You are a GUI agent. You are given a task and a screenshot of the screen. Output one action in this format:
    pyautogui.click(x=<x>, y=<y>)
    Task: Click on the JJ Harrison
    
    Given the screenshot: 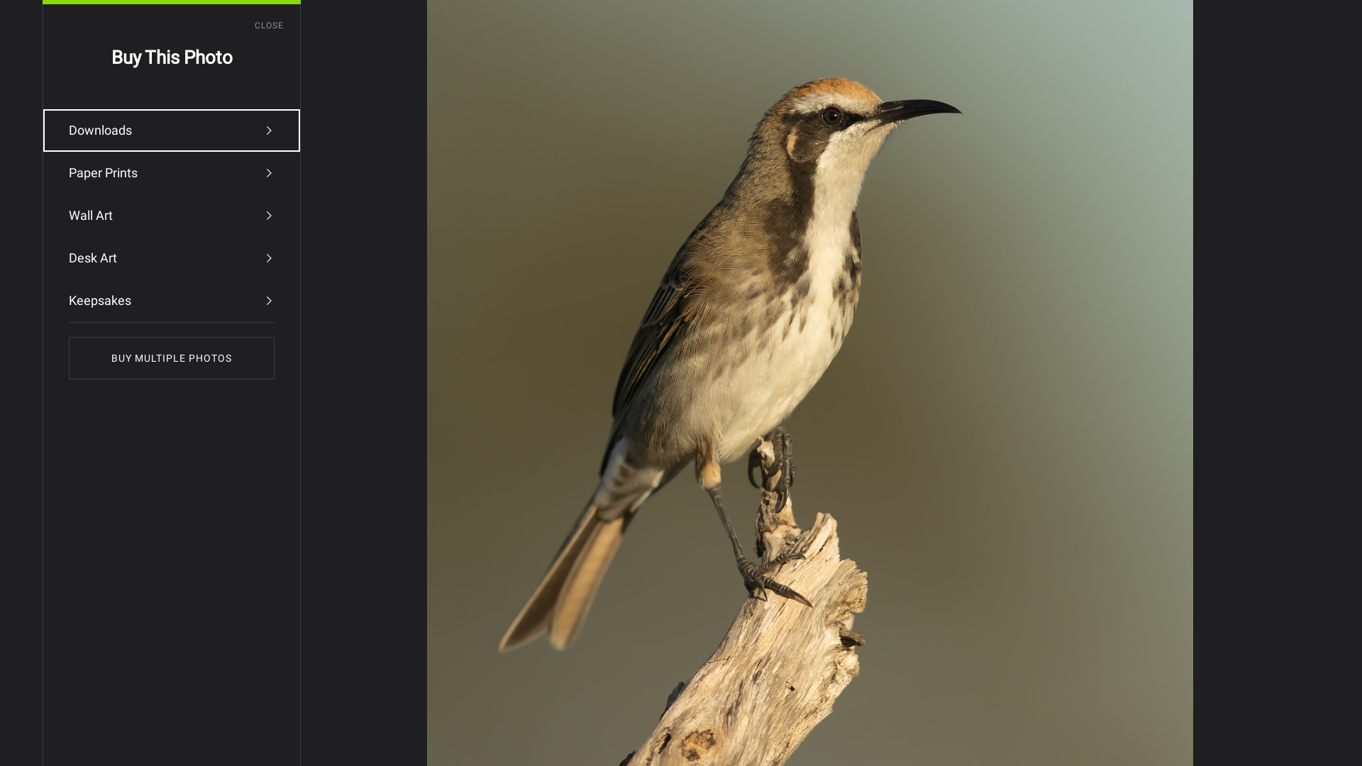 What is the action you would take?
    pyautogui.click(x=67, y=72)
    